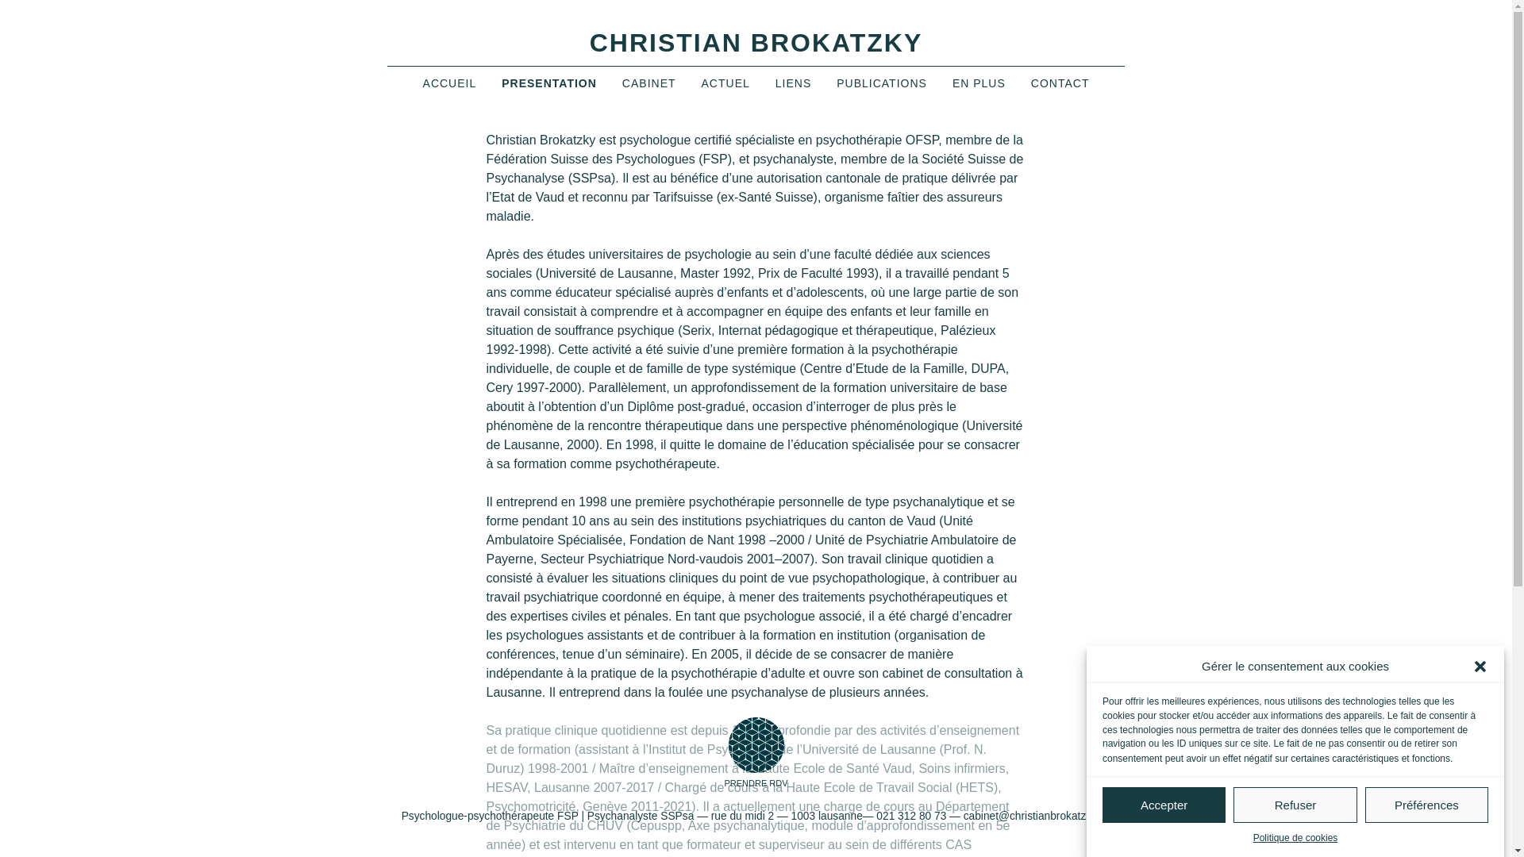 Image resolution: width=1524 pixels, height=857 pixels. I want to click on LIENS, so click(794, 84).